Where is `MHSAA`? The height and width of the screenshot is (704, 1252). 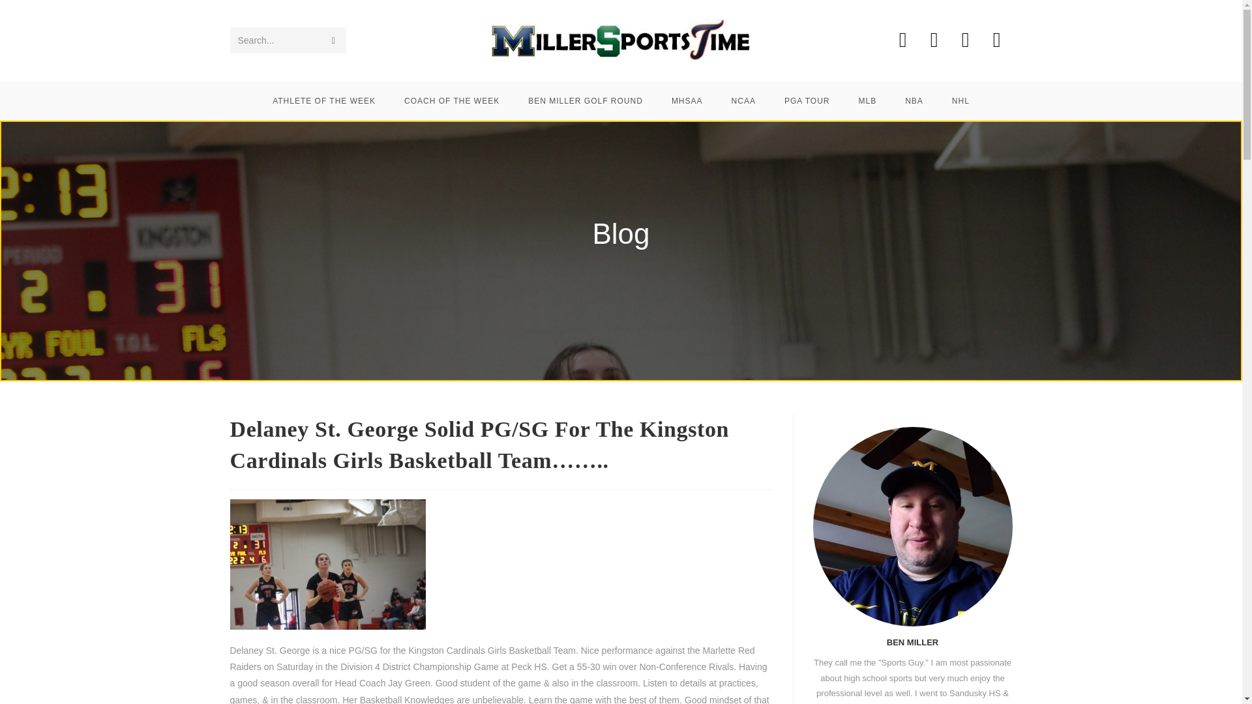
MHSAA is located at coordinates (687, 100).